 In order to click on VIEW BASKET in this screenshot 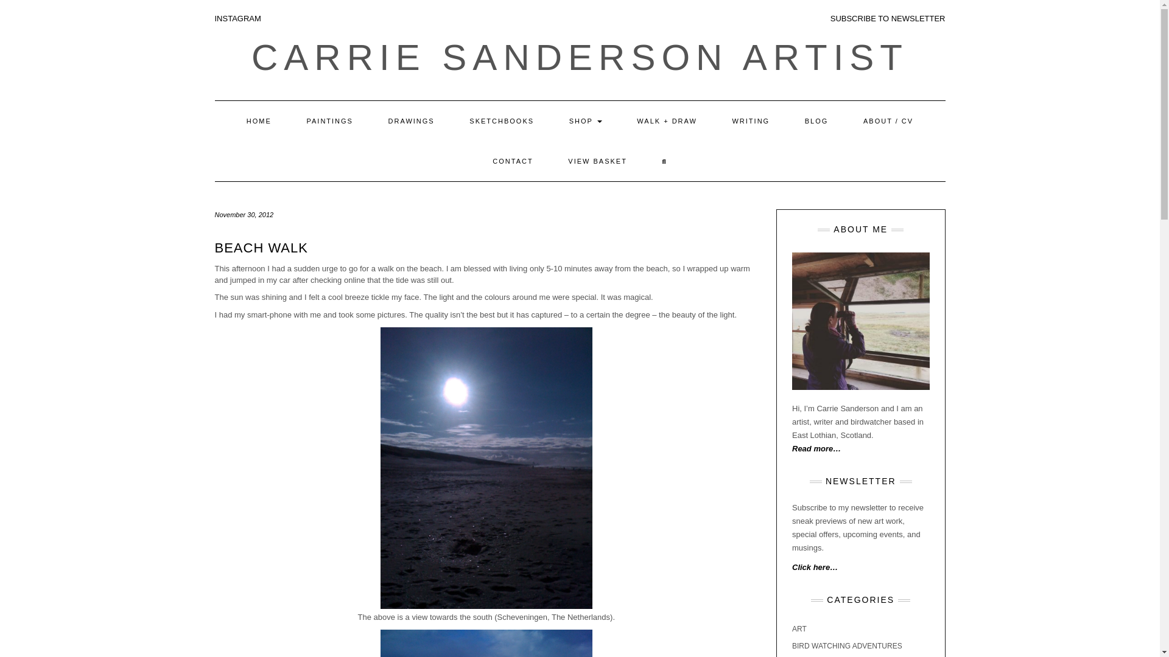, I will do `click(598, 161)`.